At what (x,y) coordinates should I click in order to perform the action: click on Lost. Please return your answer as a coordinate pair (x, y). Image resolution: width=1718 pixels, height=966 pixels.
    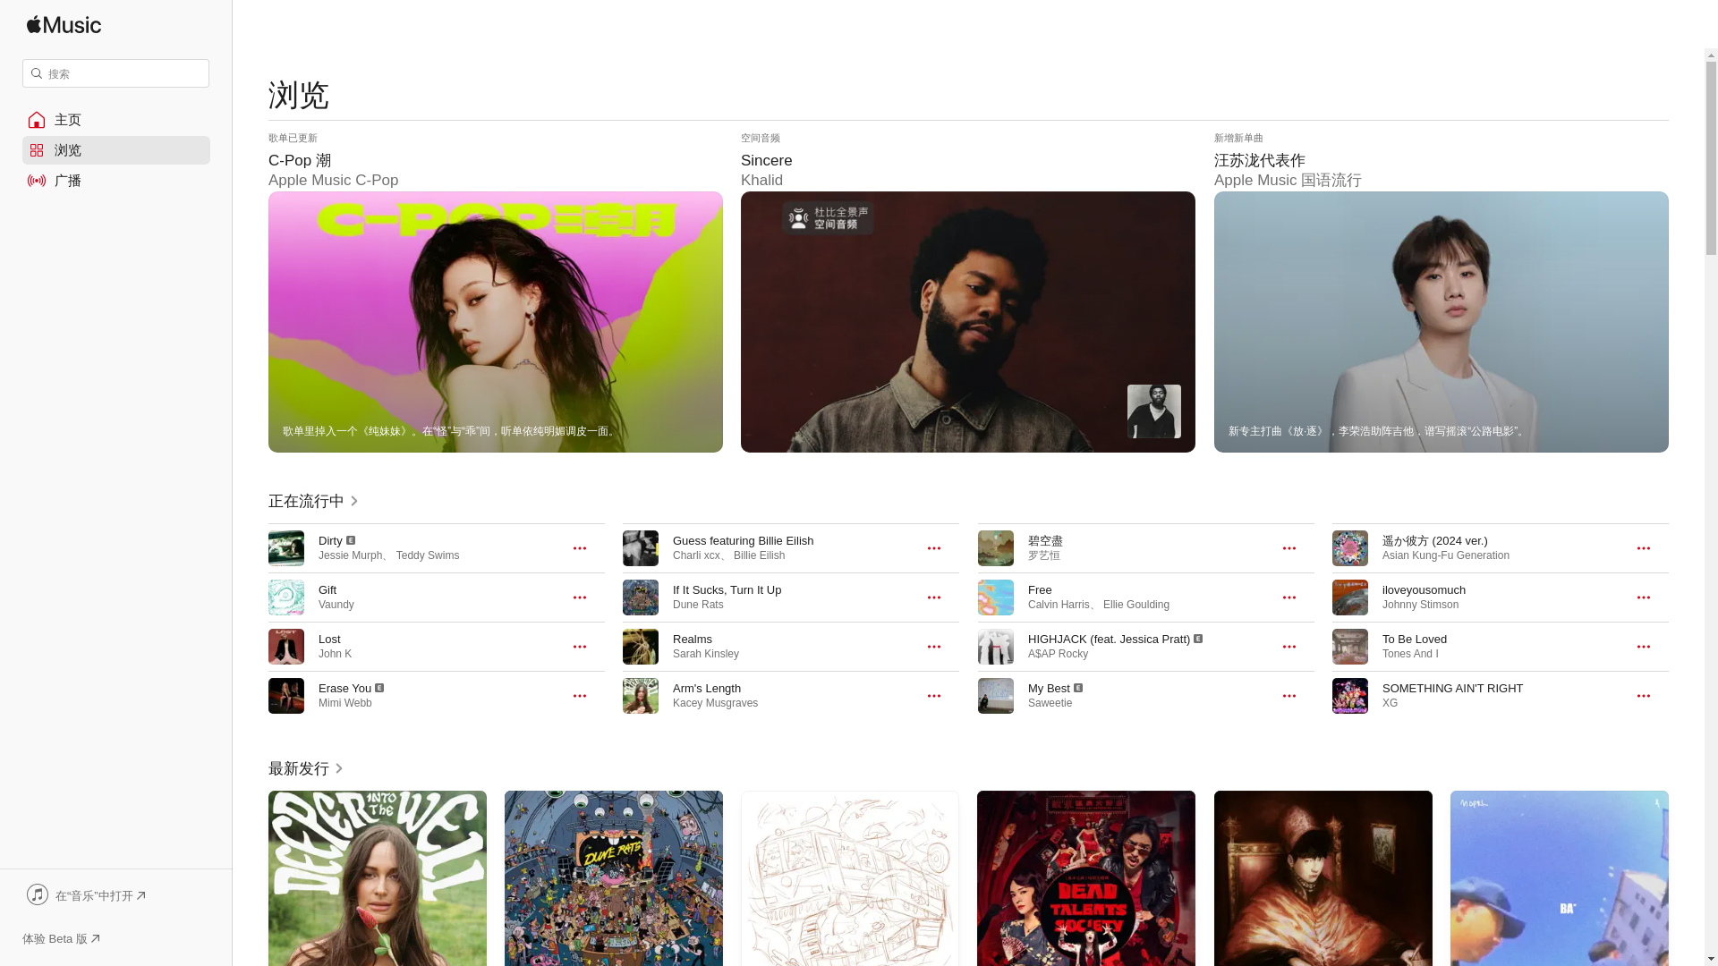
    Looking at the image, I should click on (329, 639).